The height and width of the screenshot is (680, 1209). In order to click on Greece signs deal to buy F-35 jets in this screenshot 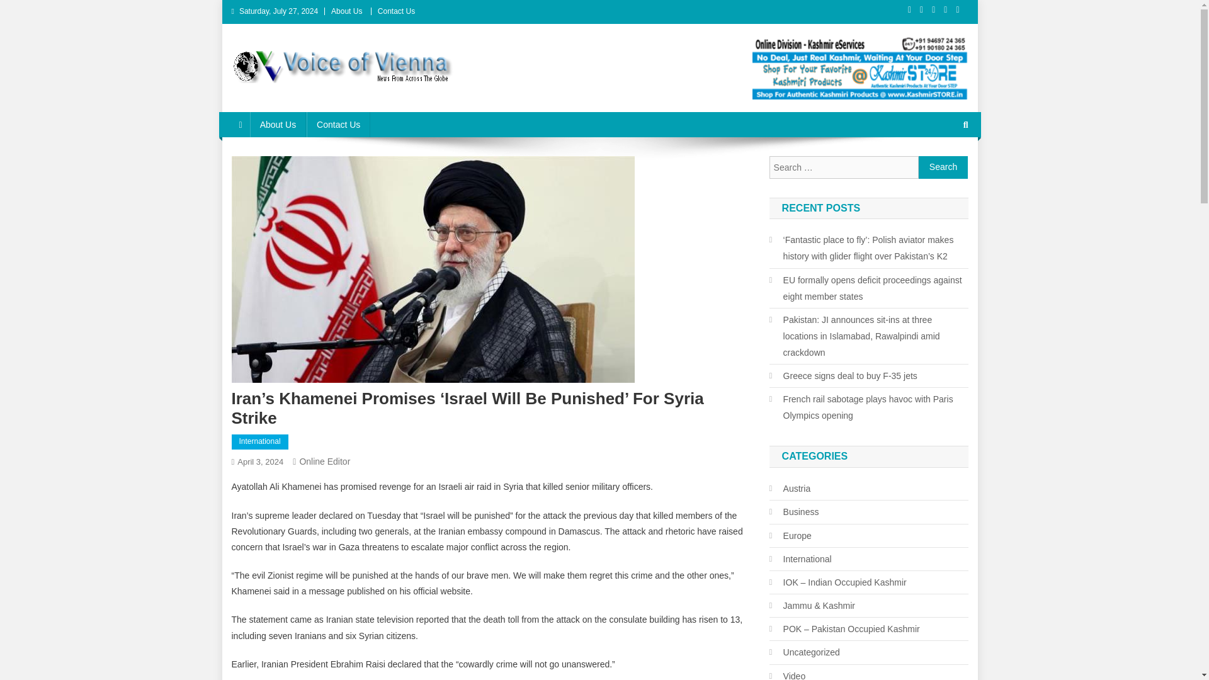, I will do `click(843, 376)`.